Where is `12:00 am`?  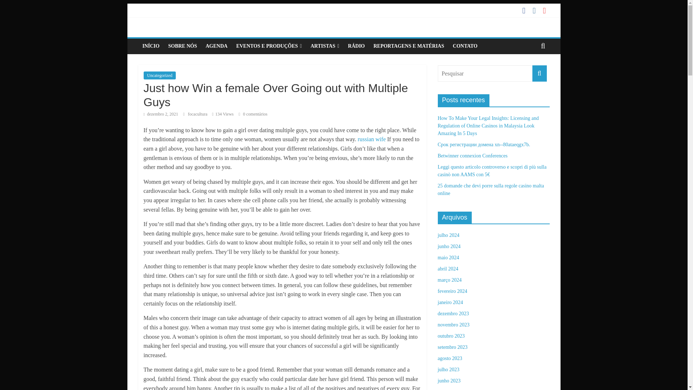 12:00 am is located at coordinates (161, 114).